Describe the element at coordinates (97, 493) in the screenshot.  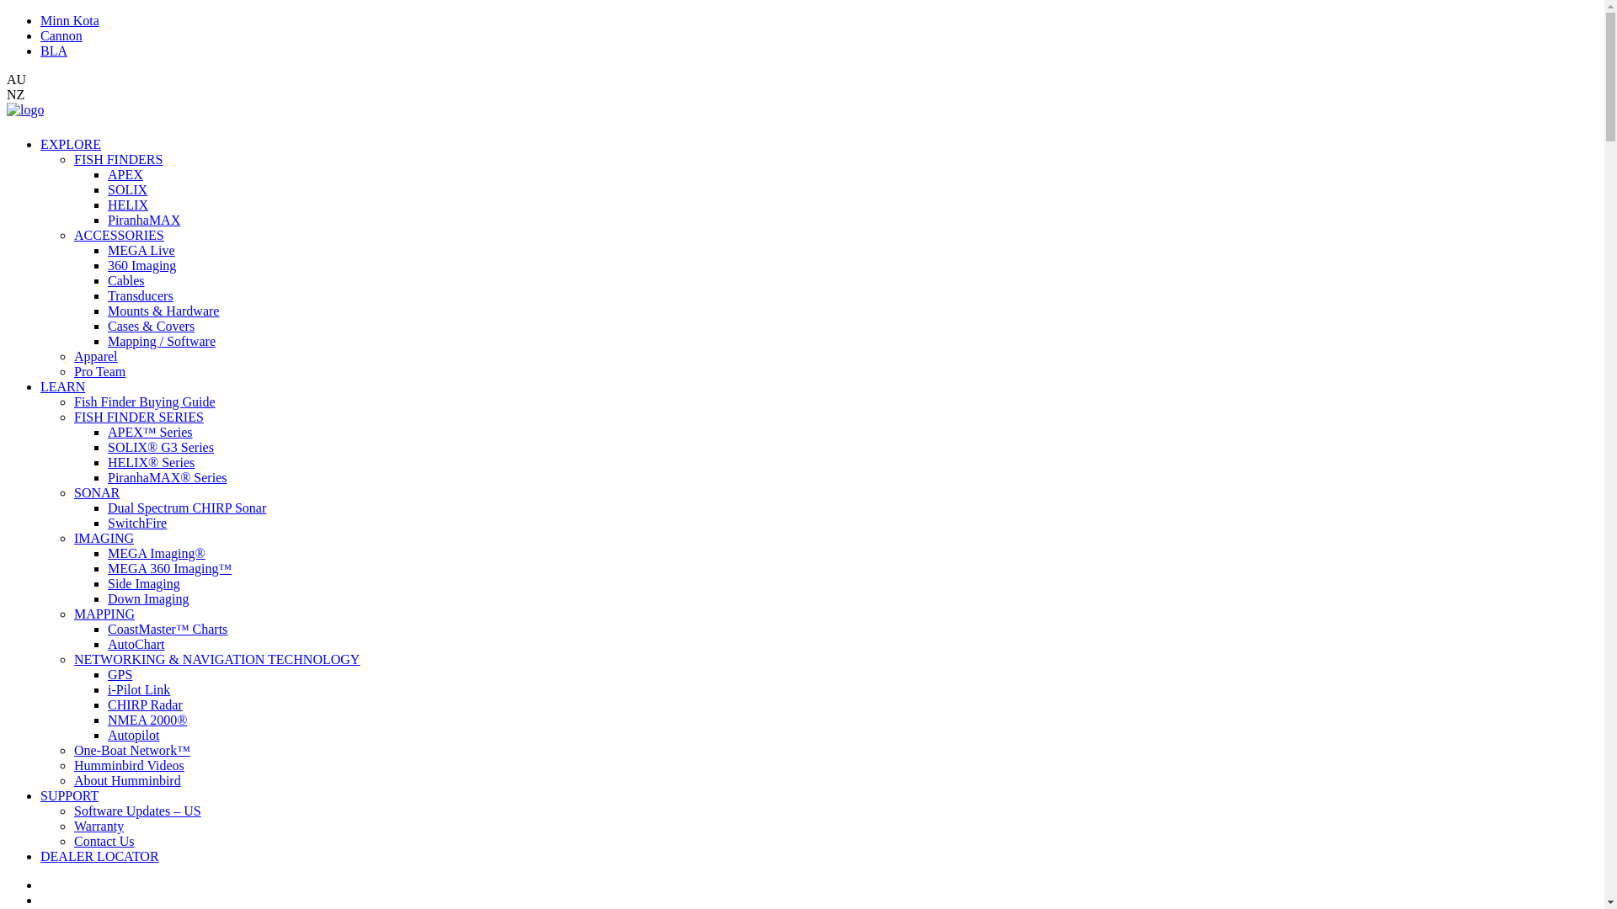
I see `SONAR` at that location.